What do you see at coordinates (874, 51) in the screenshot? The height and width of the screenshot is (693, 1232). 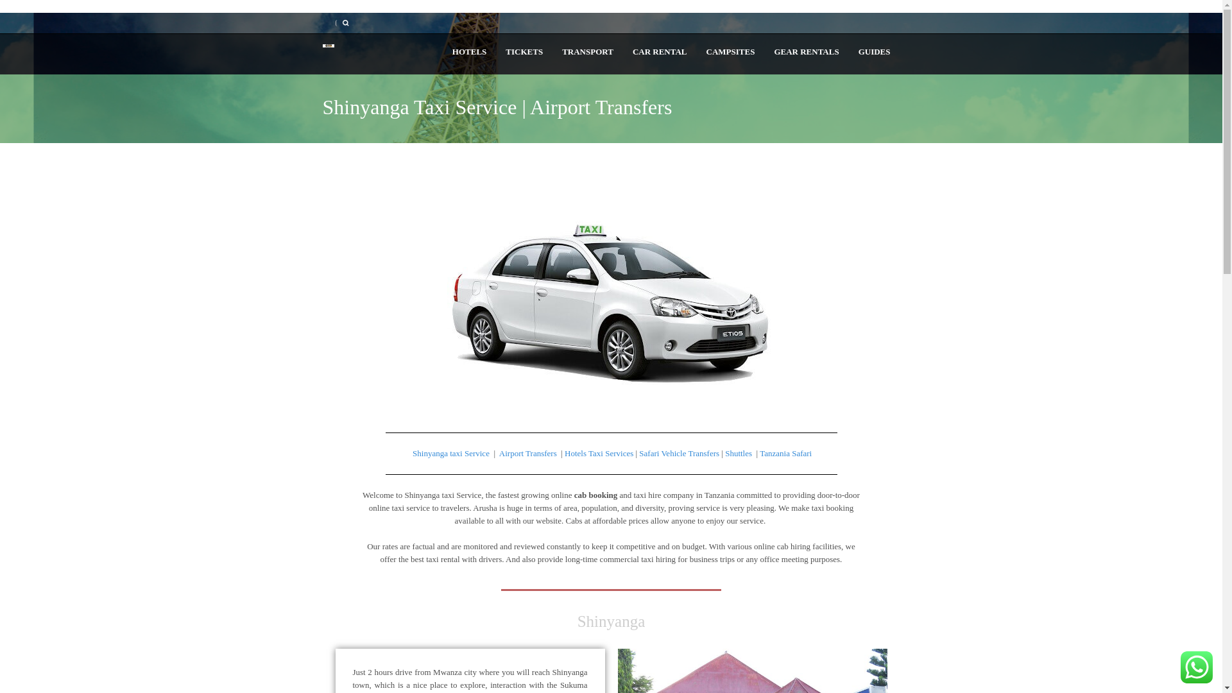 I see `GUIDES` at bounding box center [874, 51].